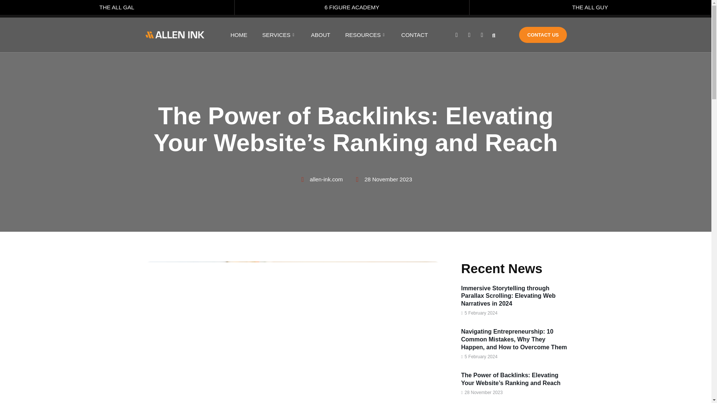 The image size is (717, 403). Describe the element at coordinates (422, 34) in the screenshot. I see `CONTACT` at that location.